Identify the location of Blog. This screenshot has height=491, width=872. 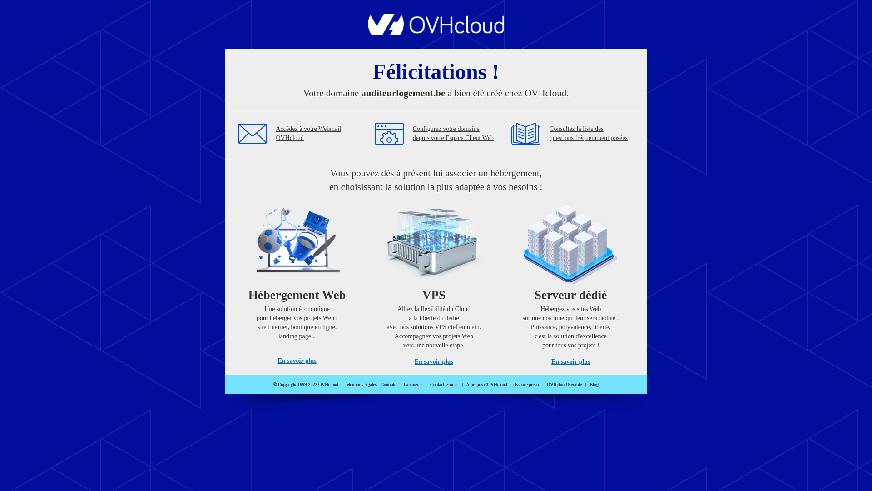
(594, 385).